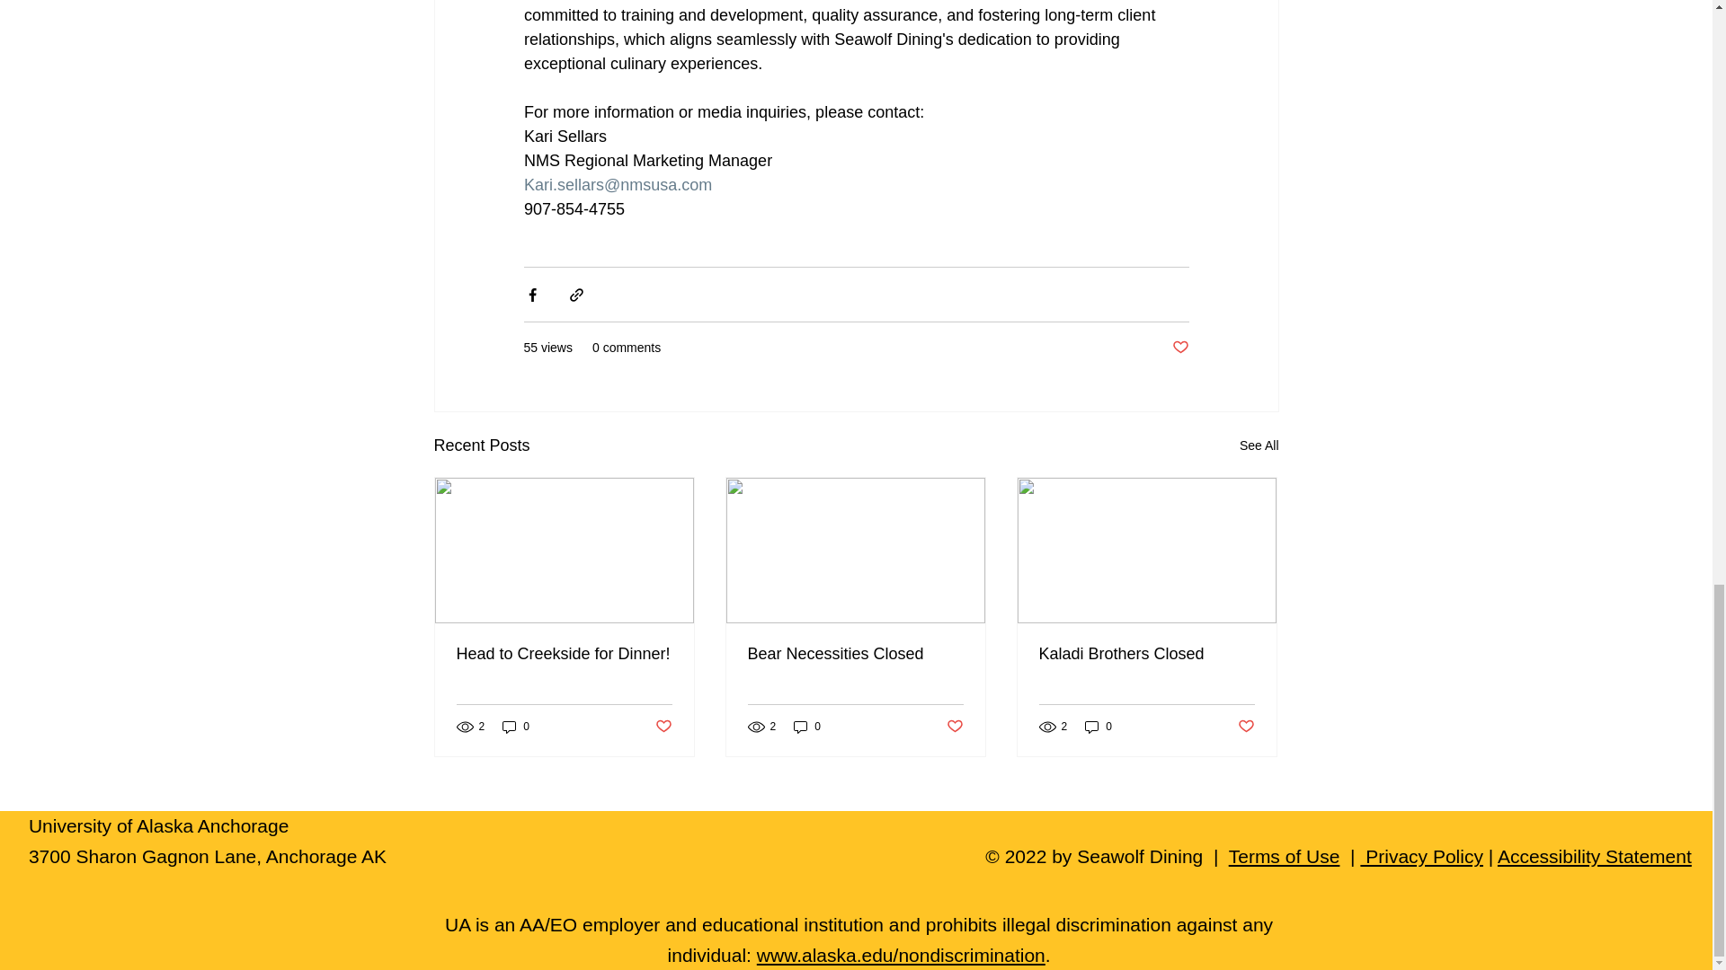 The image size is (1726, 970). I want to click on Post not marked as liked, so click(1246, 727).